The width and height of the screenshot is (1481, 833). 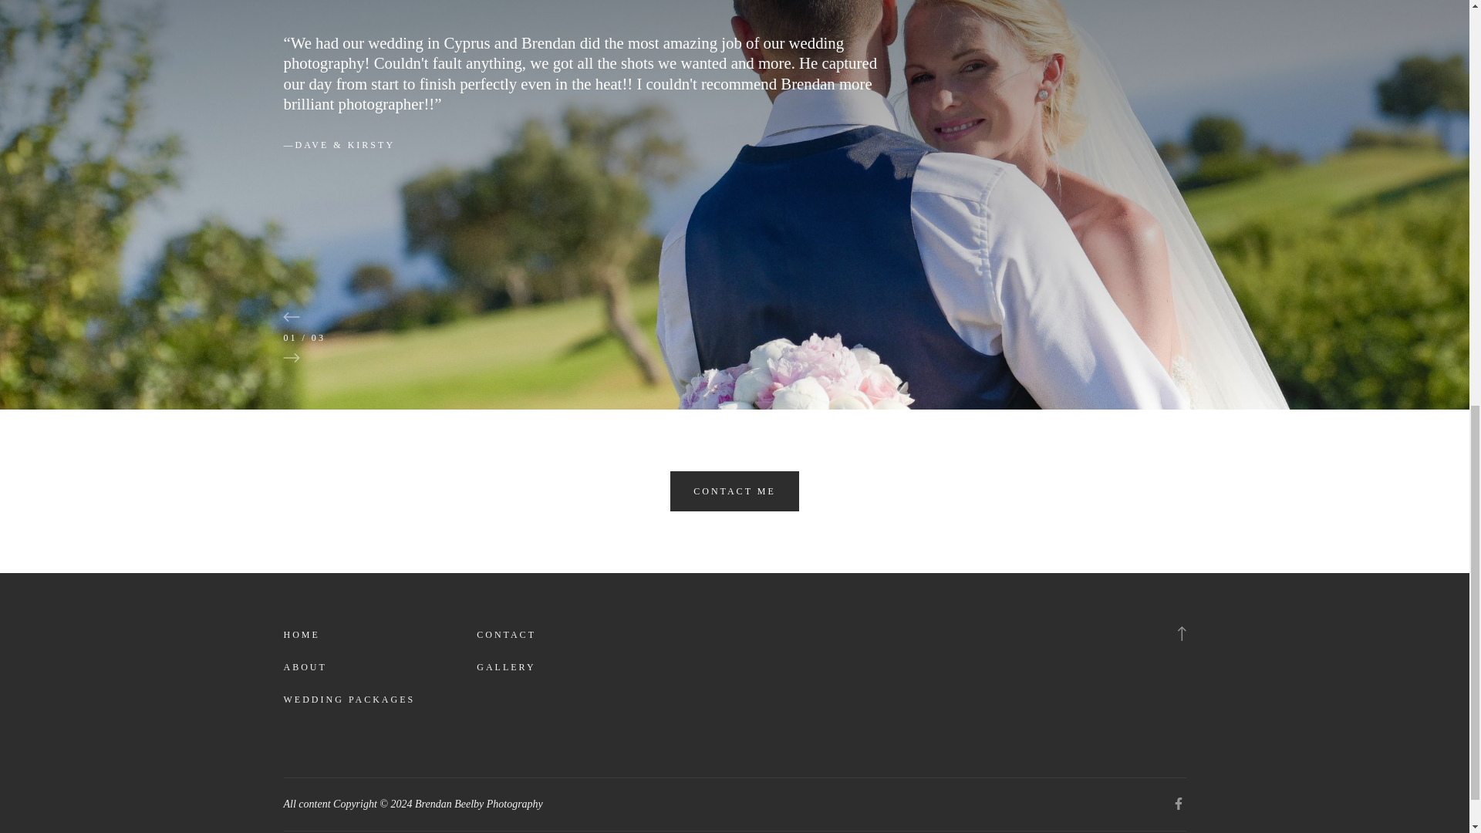 What do you see at coordinates (302, 636) in the screenshot?
I see `HOME` at bounding box center [302, 636].